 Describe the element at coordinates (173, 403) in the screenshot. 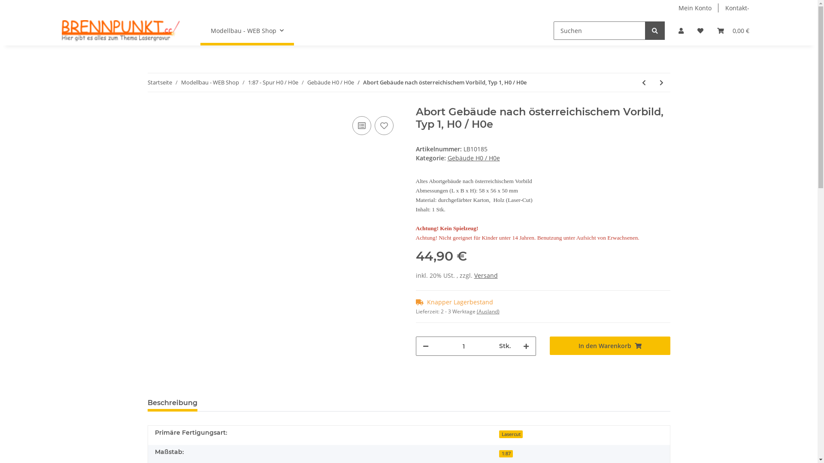

I see `Beschreibung` at that location.